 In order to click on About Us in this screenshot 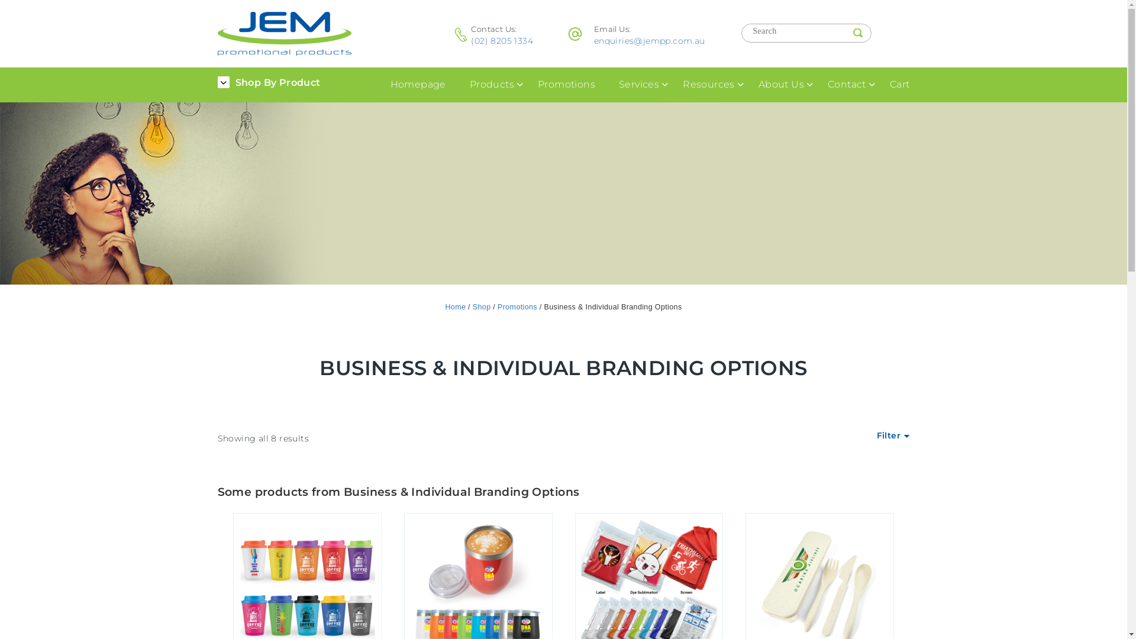, I will do `click(781, 85)`.